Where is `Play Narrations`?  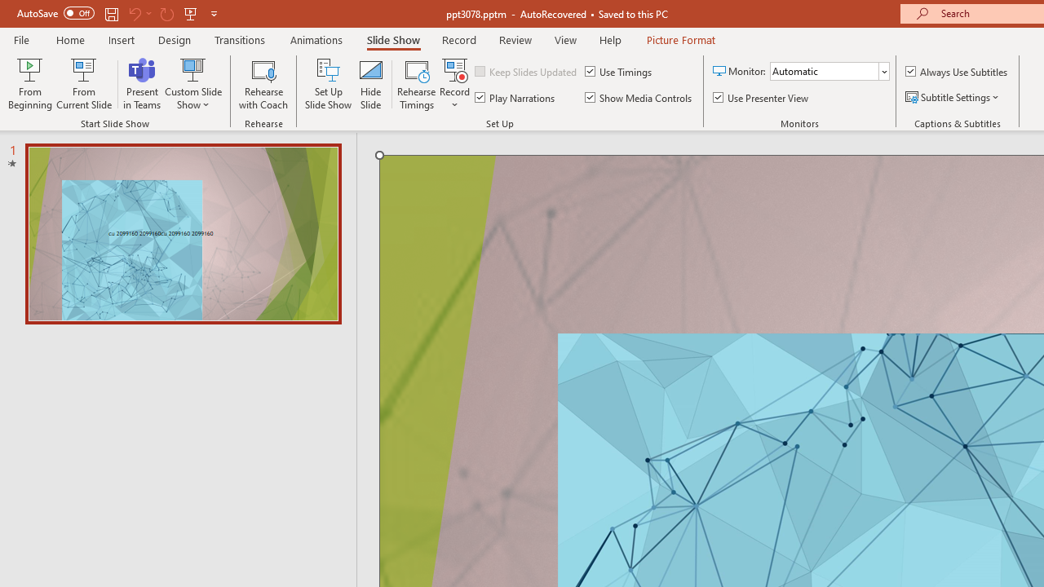 Play Narrations is located at coordinates (515, 98).